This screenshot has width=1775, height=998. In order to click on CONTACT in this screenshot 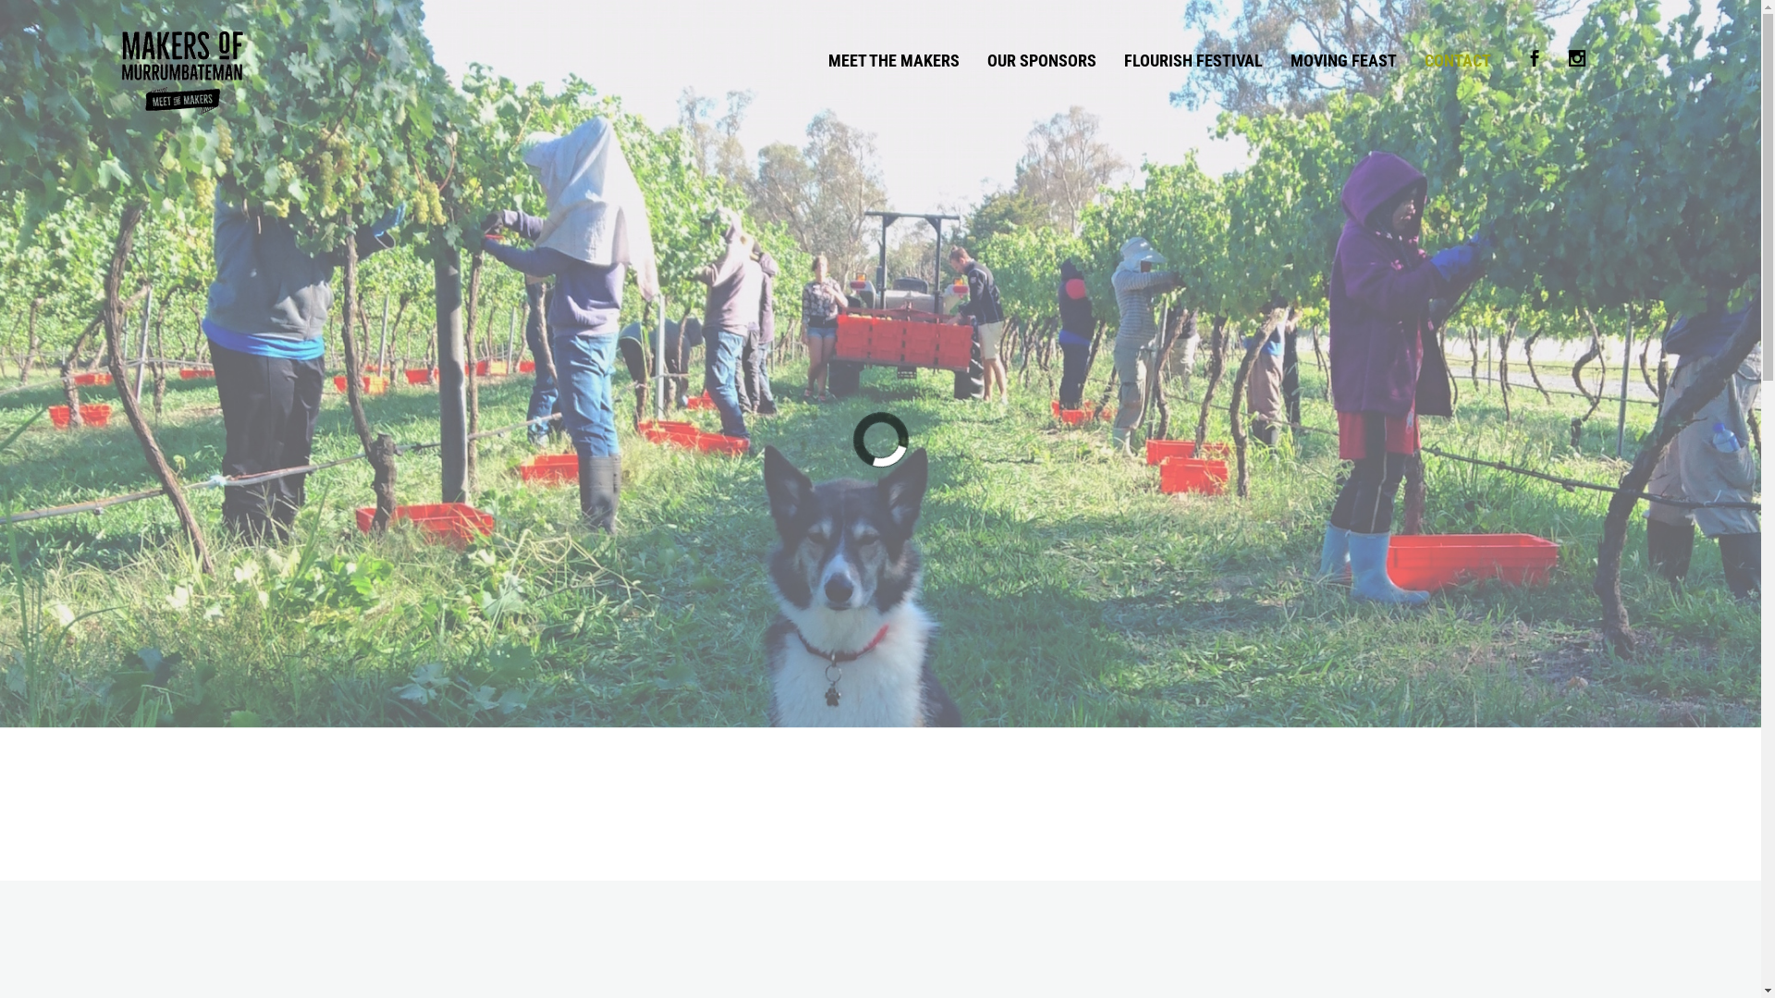, I will do `click(1458, 61)`.